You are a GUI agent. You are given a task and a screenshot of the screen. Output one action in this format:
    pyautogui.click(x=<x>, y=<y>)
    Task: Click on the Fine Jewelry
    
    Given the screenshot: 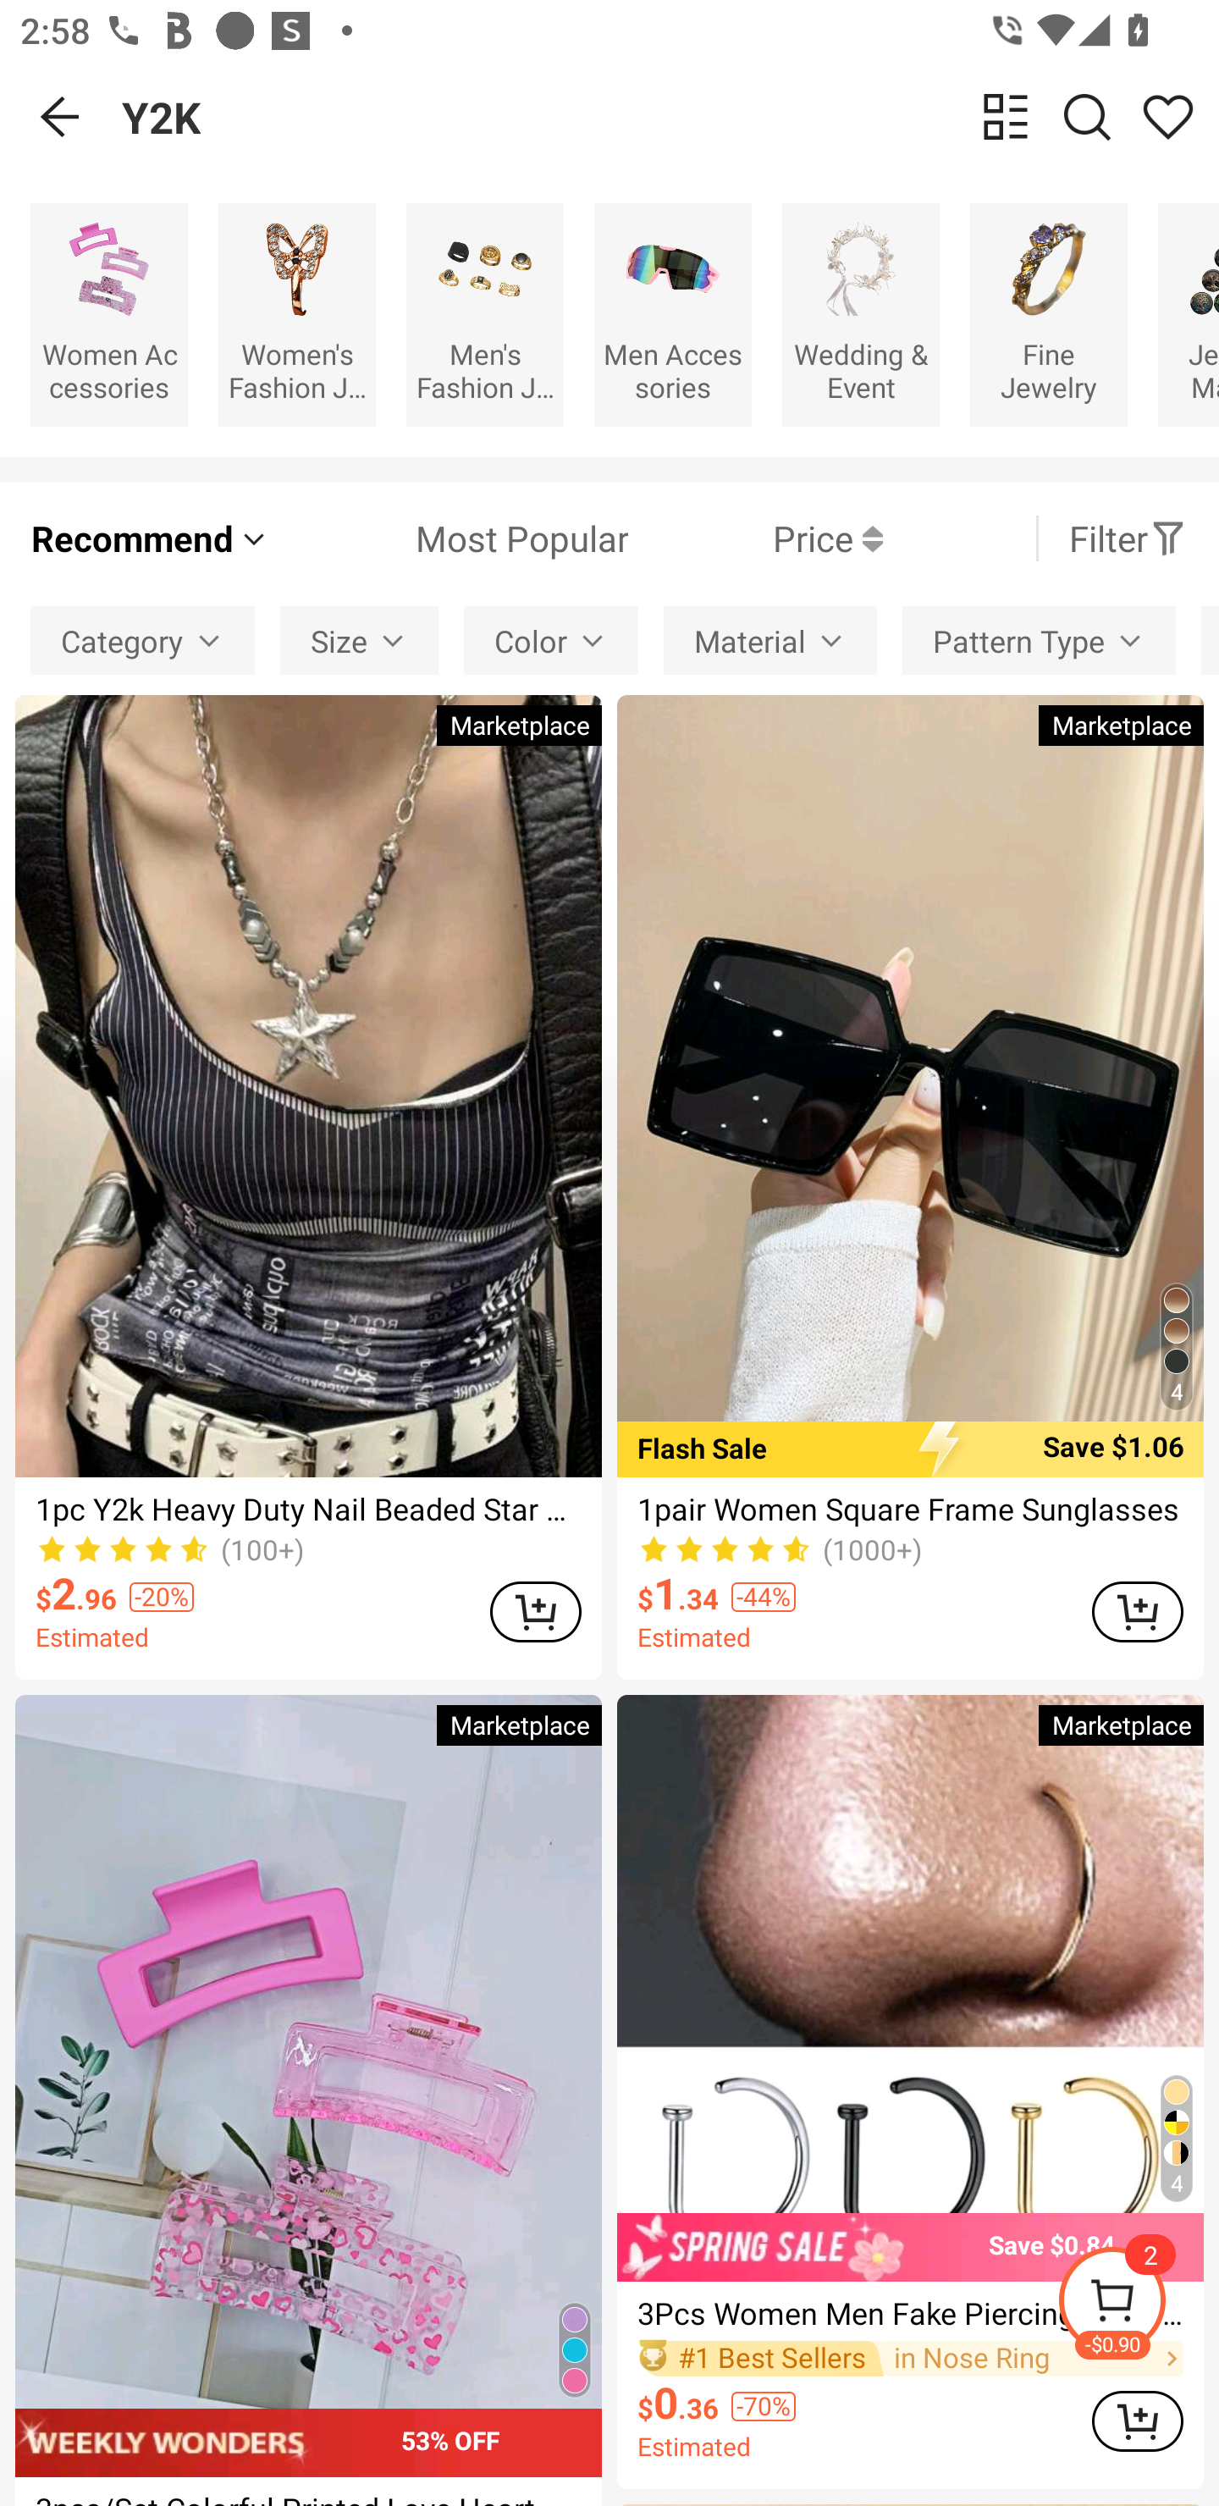 What is the action you would take?
    pyautogui.click(x=1049, y=314)
    